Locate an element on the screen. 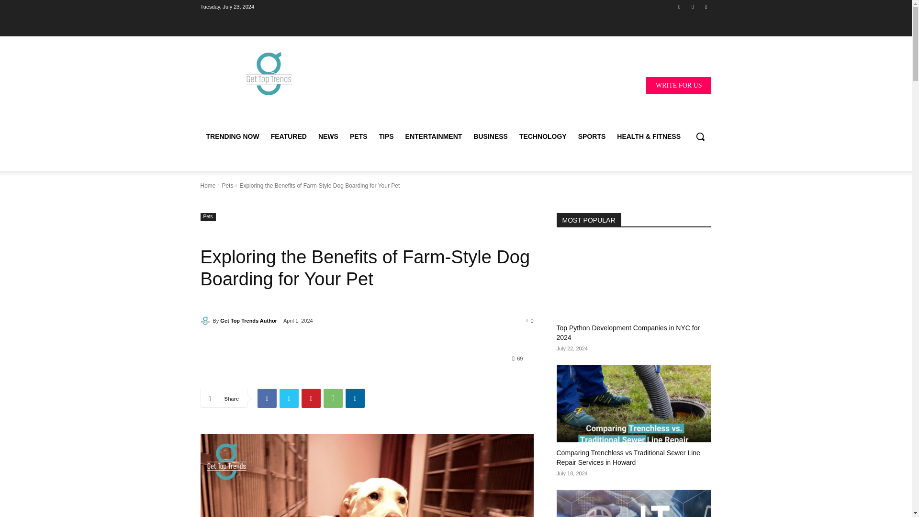  FEATURED is located at coordinates (289, 136).